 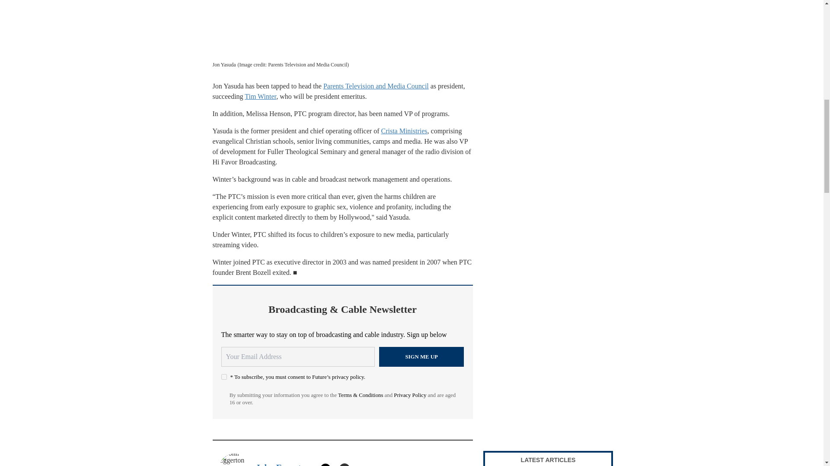 What do you see at coordinates (224, 377) in the screenshot?
I see `on` at bounding box center [224, 377].